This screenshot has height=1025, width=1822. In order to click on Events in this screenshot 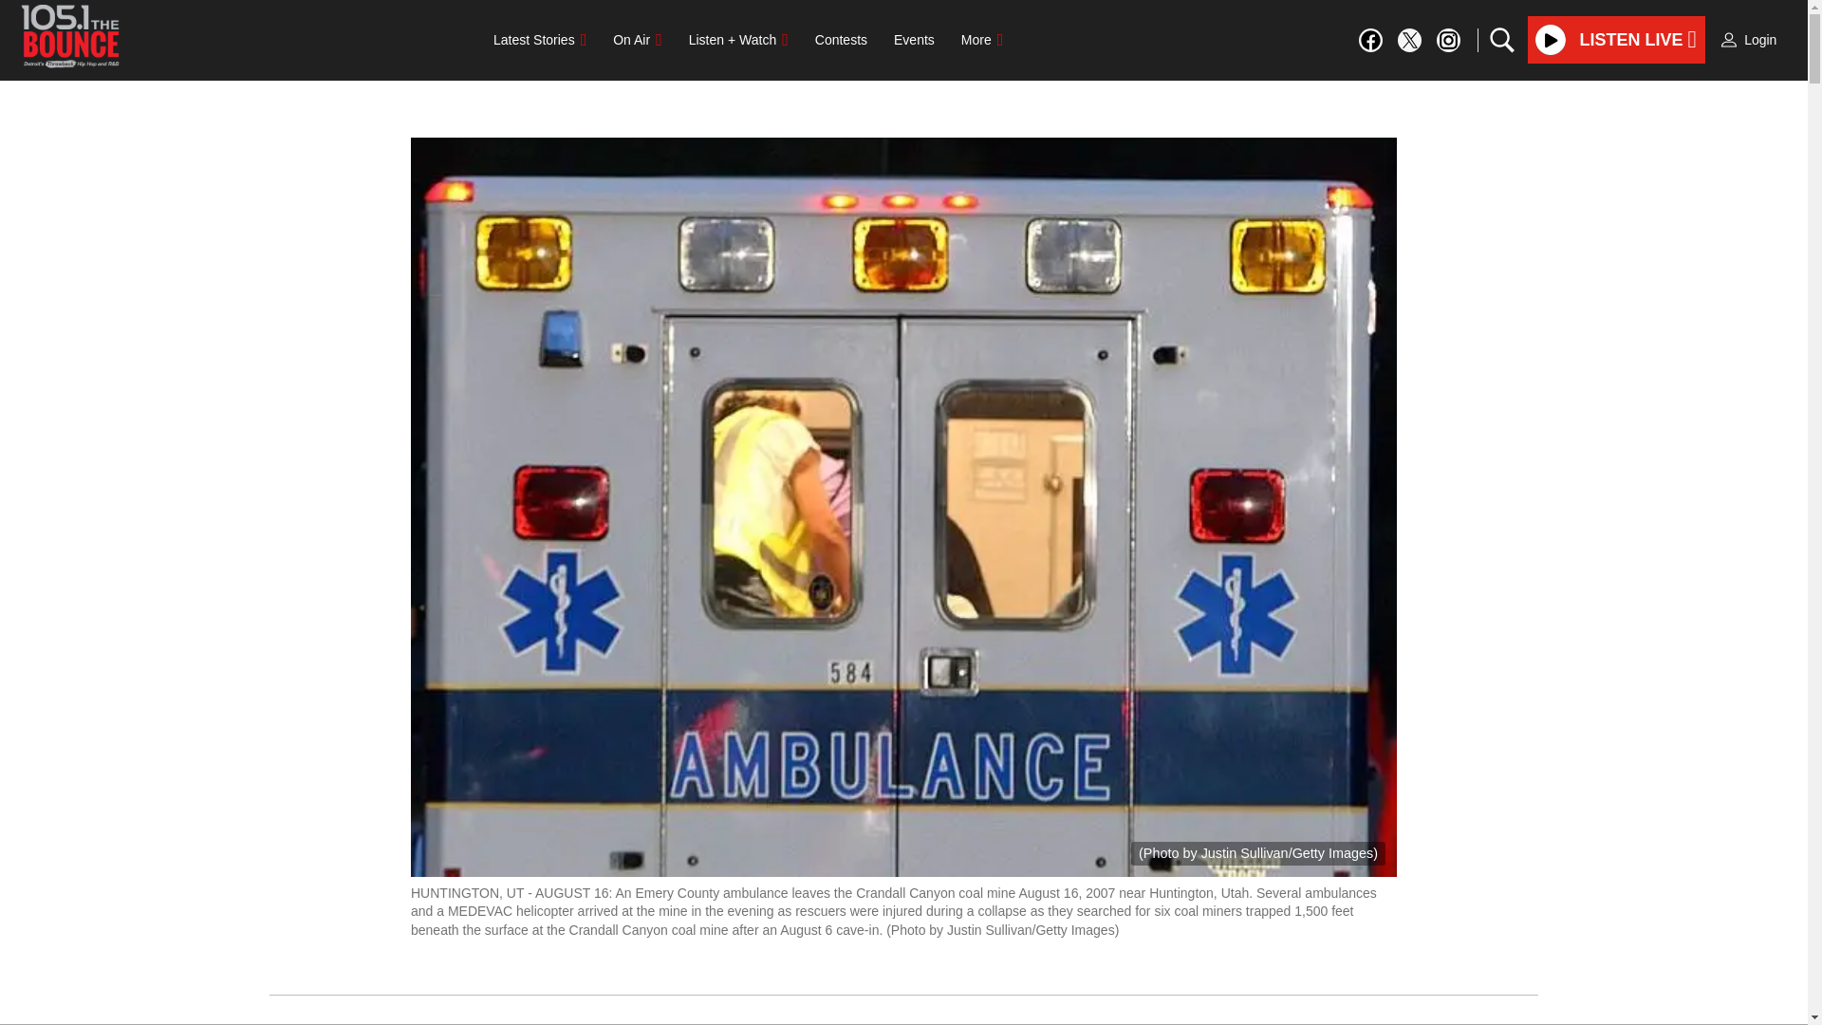, I will do `click(913, 39)`.